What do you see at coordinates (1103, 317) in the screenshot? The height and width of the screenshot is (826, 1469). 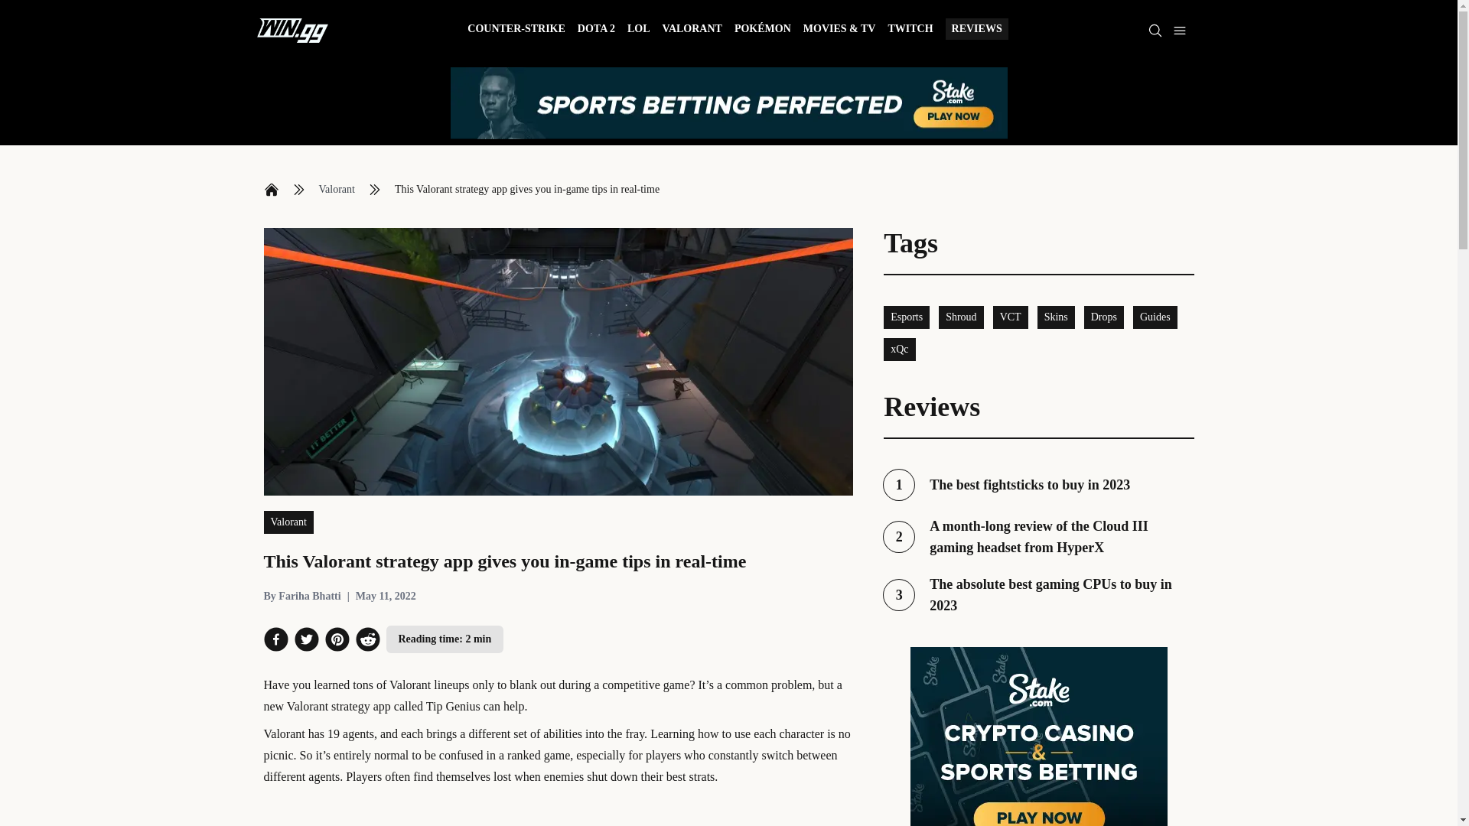 I see `Learning how to use each character` at bounding box center [1103, 317].